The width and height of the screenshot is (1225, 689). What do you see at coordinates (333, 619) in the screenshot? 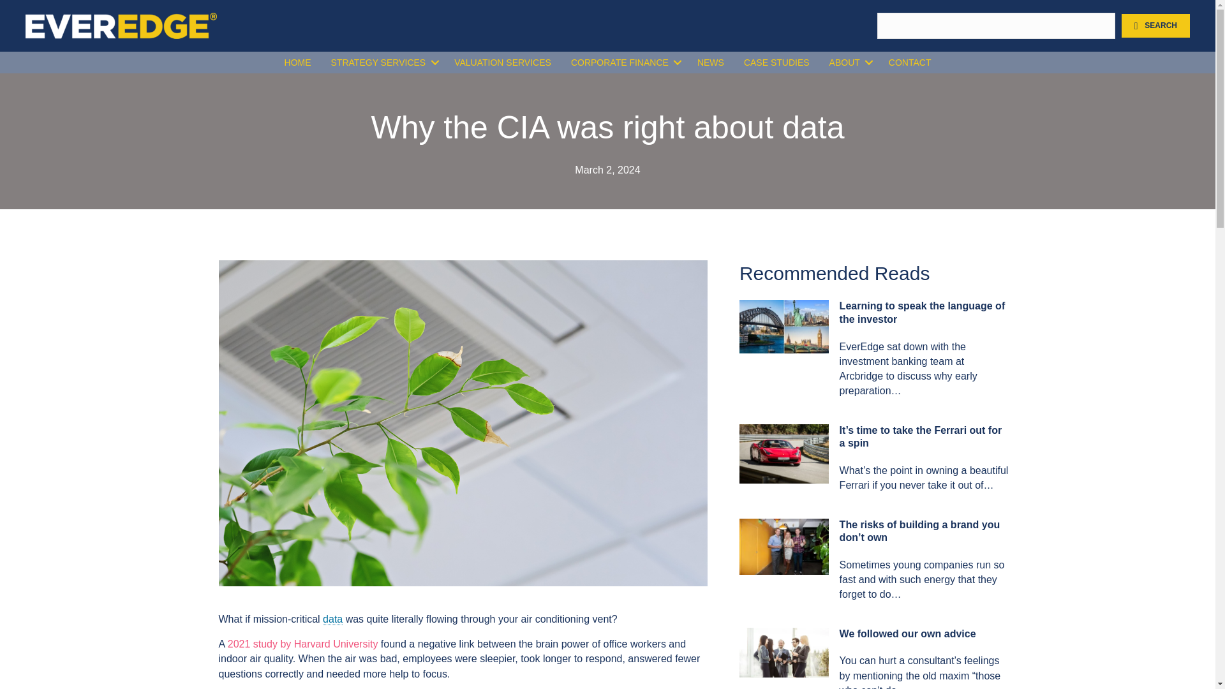
I see `data` at bounding box center [333, 619].